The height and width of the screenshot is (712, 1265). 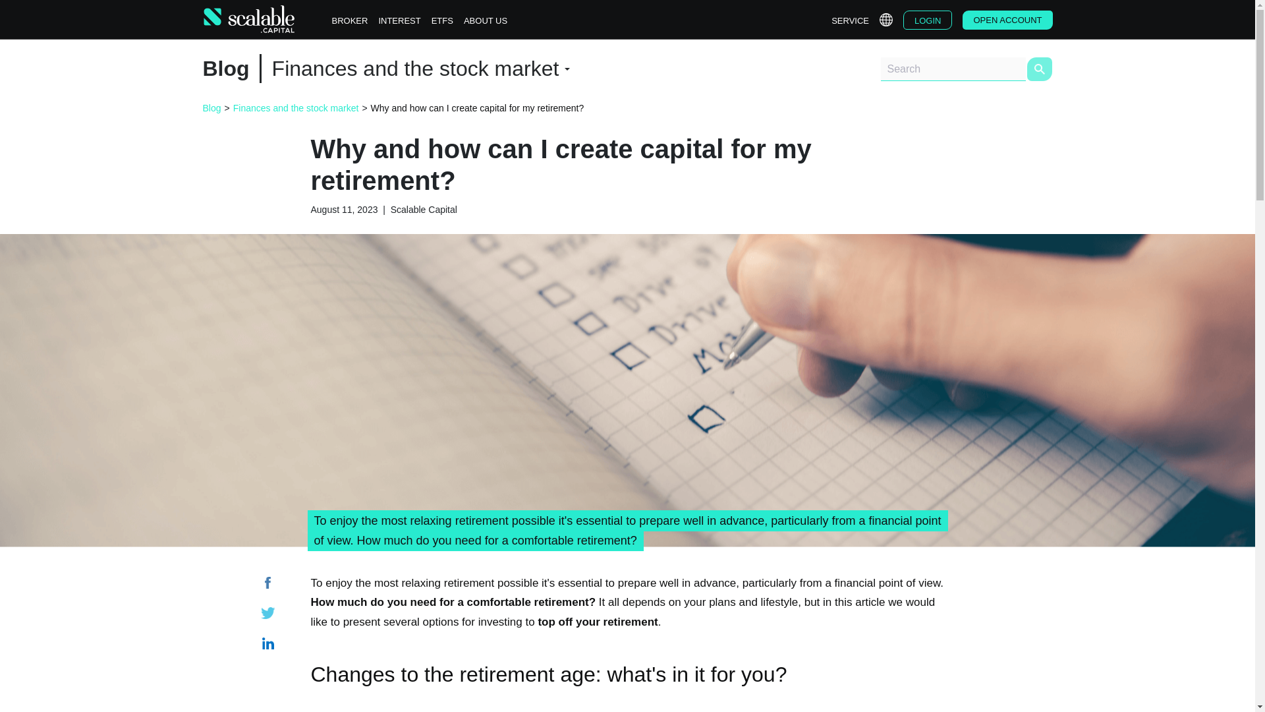 I want to click on Finances and the stock market, so click(x=296, y=107).